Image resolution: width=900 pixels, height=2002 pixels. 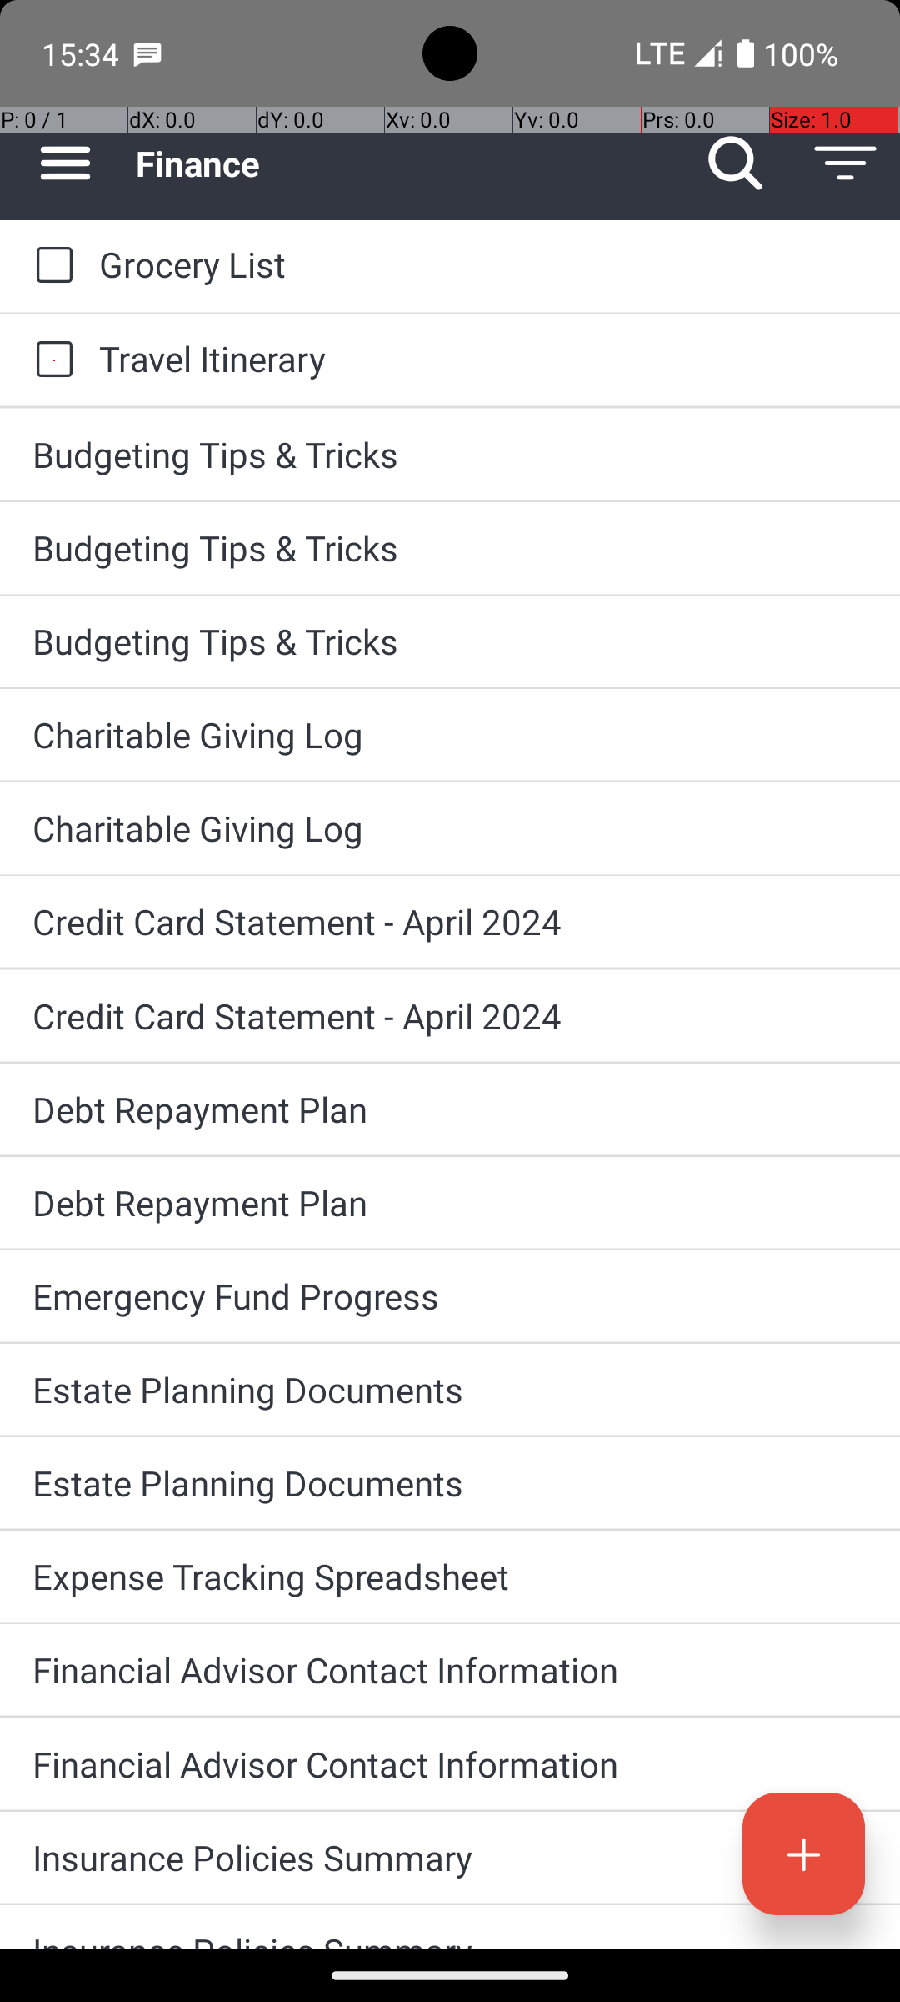 What do you see at coordinates (450, 1577) in the screenshot?
I see `Expense Tracking Spreadsheet` at bounding box center [450, 1577].